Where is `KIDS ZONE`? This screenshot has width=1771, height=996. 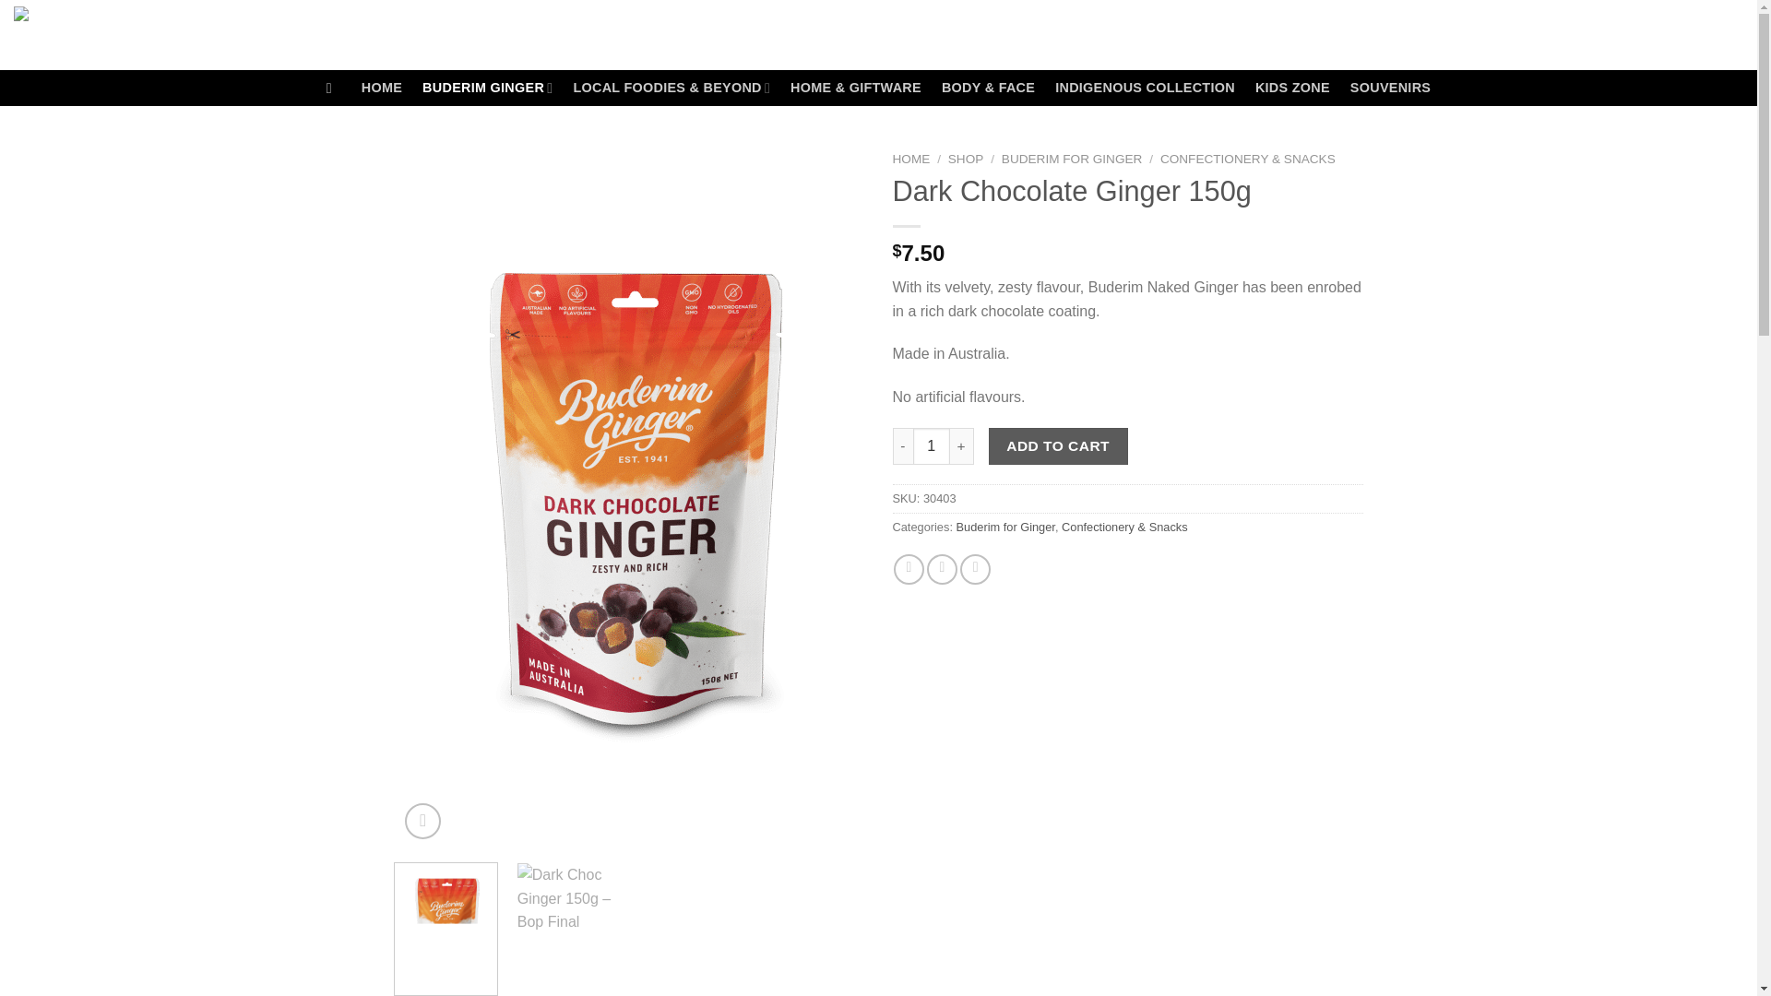
KIDS ZONE is located at coordinates (1292, 88).